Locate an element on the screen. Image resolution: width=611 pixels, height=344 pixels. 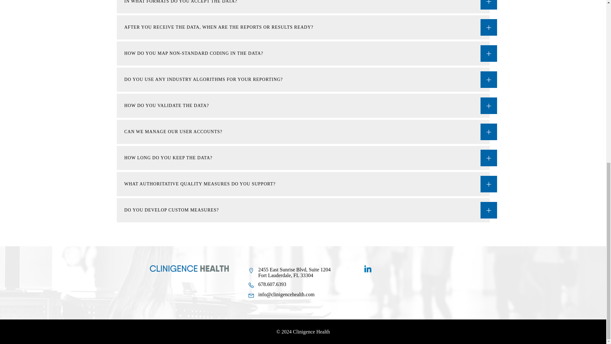
DO YOU USE ANY INDUSTRY ALGORITHMS FOR YOUR REPORTING? is located at coordinates (303, 80).